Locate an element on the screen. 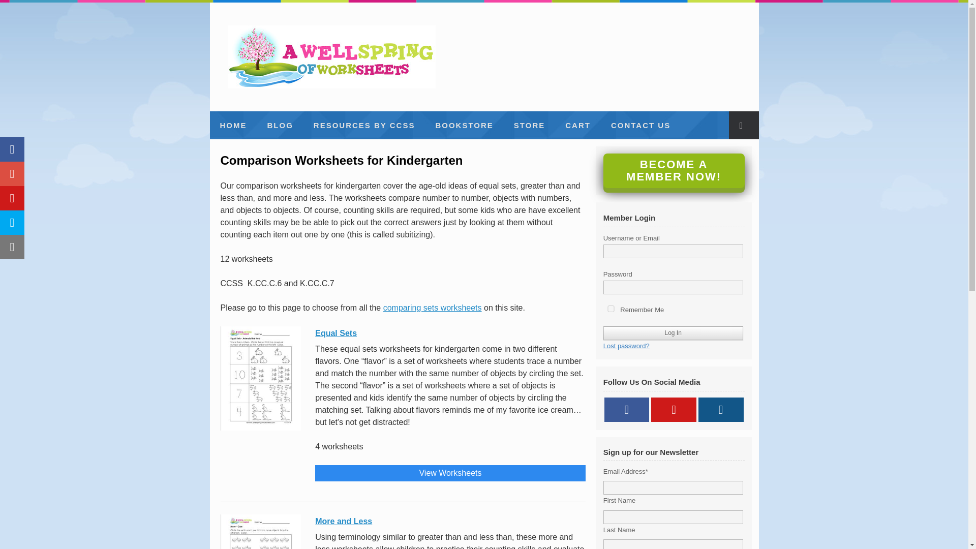 The height and width of the screenshot is (549, 976). Equal Sets is located at coordinates (450, 332).